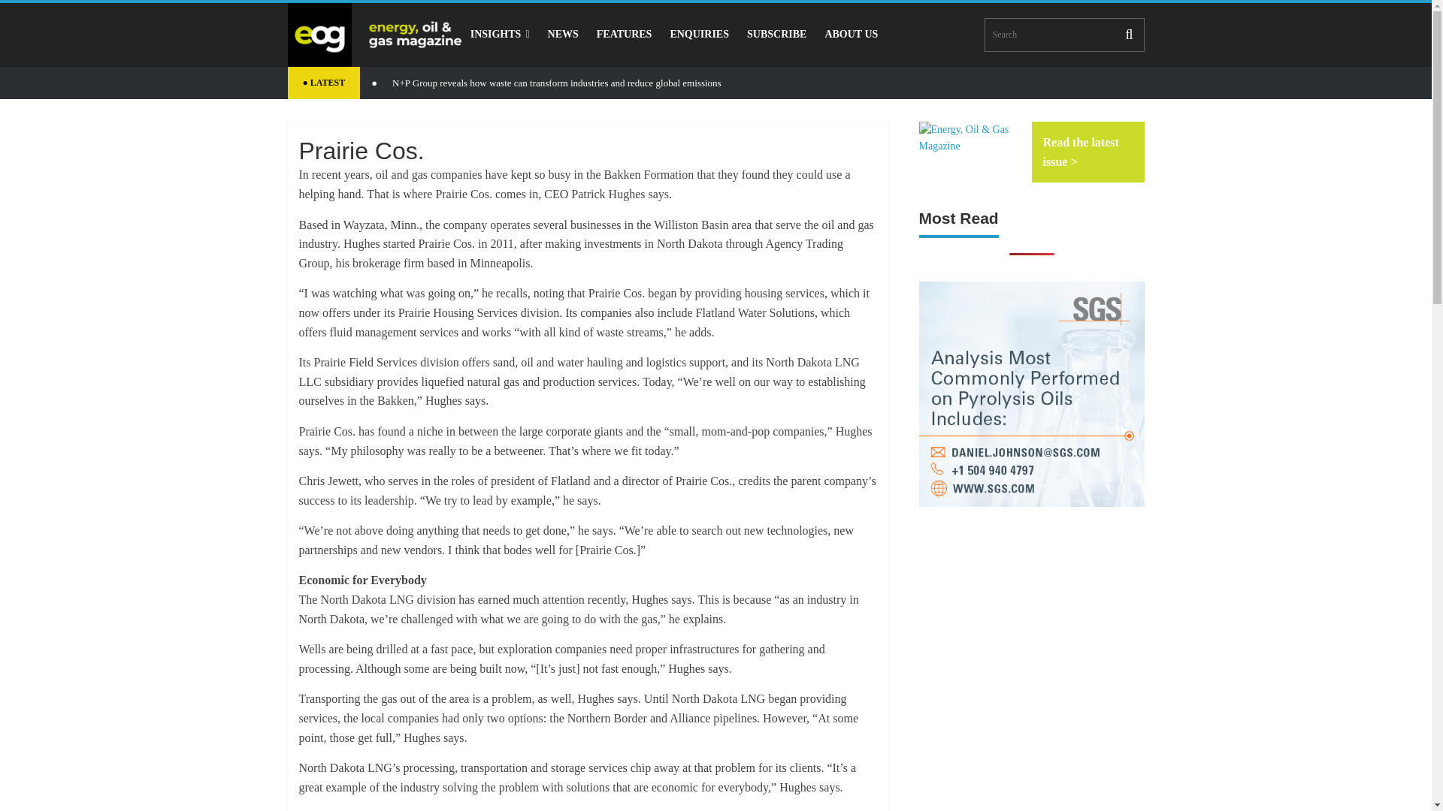 The width and height of the screenshot is (1443, 811). I want to click on FEATURES, so click(624, 34).